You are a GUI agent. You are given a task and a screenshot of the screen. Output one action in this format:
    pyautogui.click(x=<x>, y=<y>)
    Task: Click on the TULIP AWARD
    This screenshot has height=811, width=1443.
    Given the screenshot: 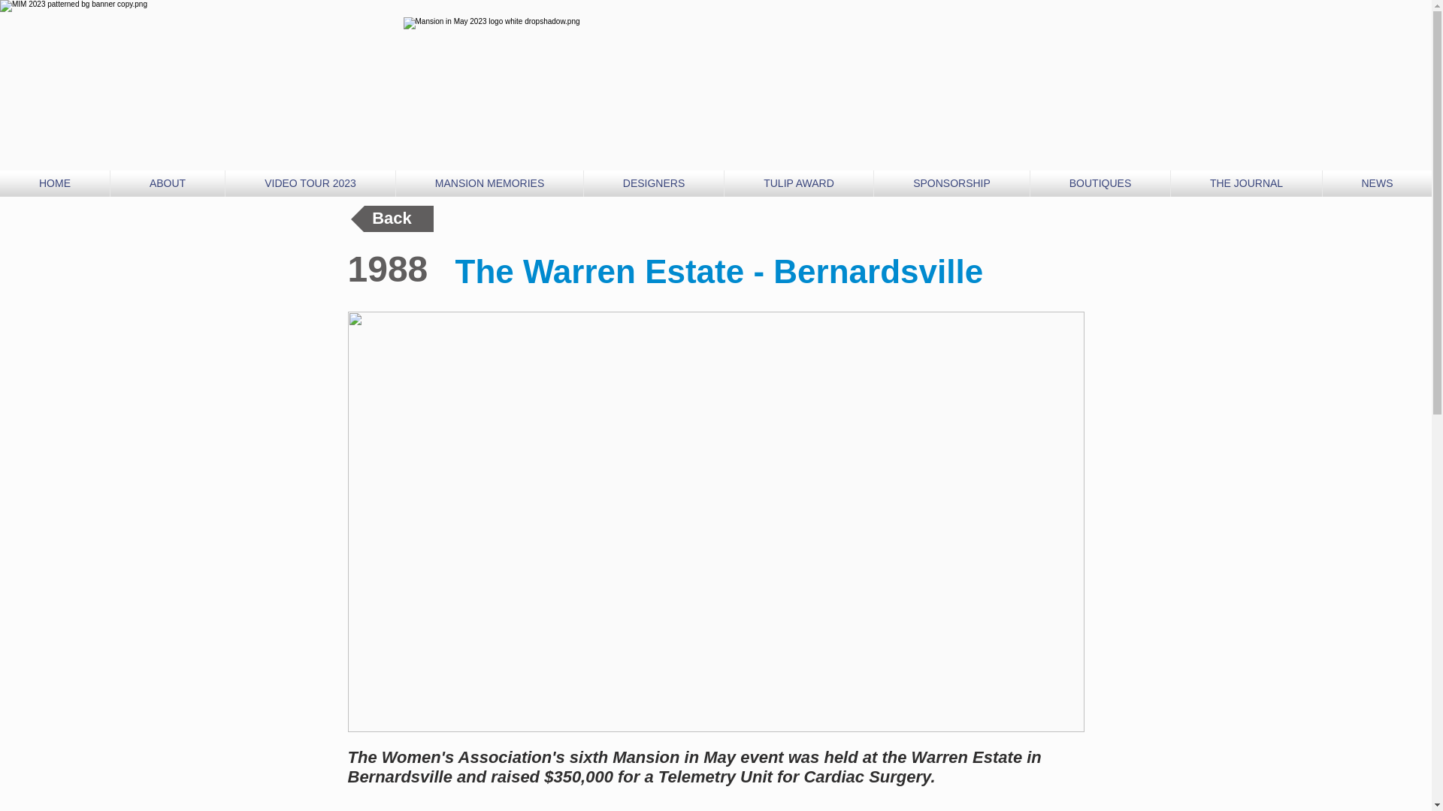 What is the action you would take?
    pyautogui.click(x=798, y=183)
    